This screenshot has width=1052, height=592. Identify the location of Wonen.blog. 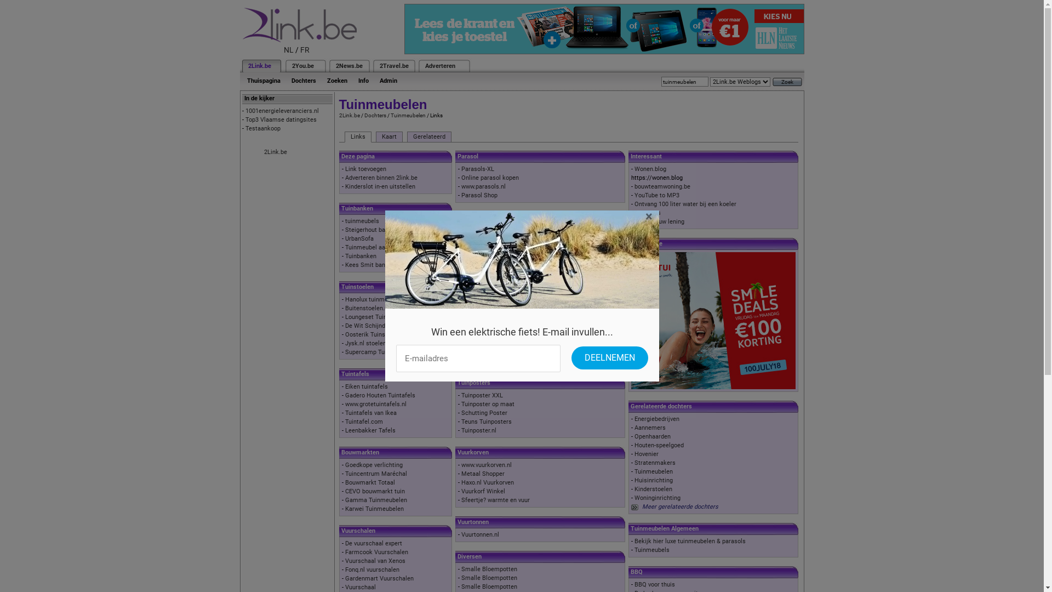
(650, 169).